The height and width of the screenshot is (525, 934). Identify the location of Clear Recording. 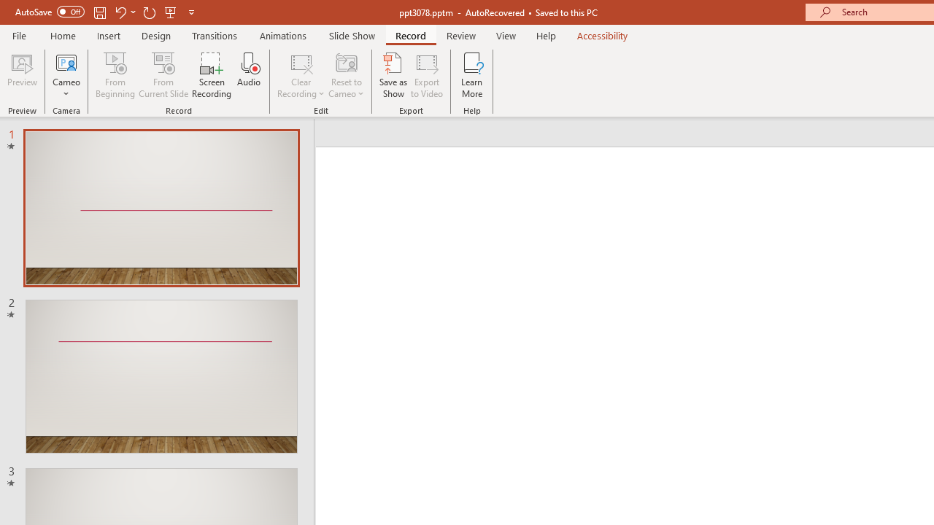
(301, 74).